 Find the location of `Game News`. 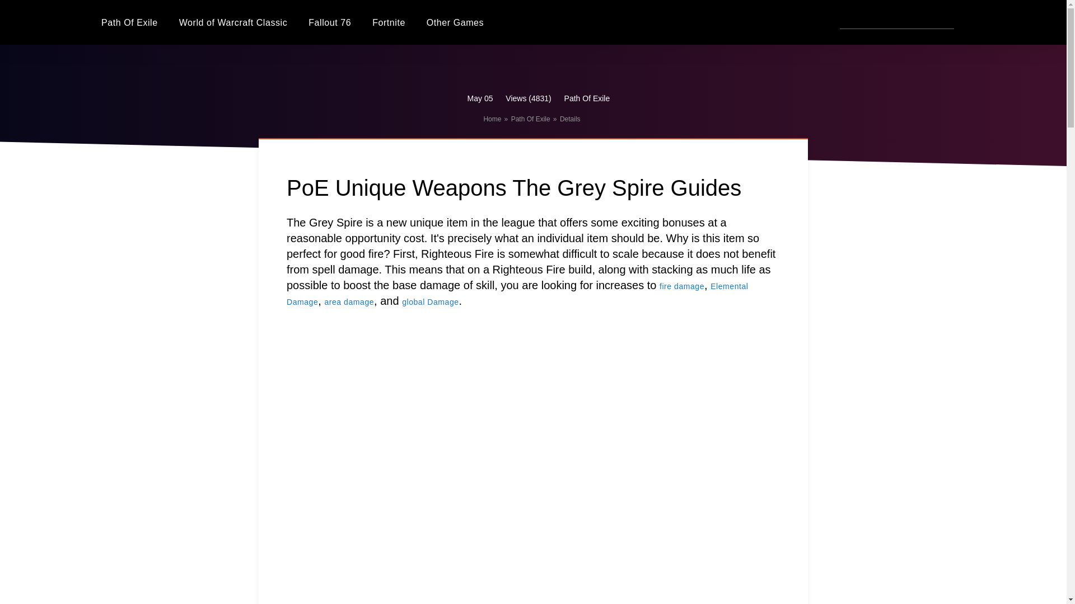

Game News is located at coordinates (455, 22).